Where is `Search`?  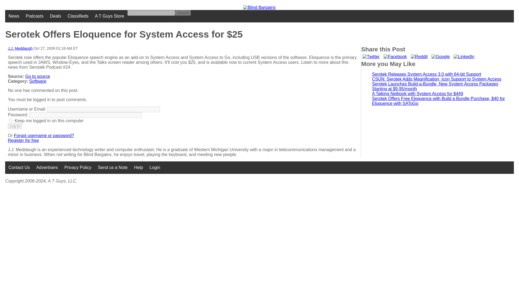
Search is located at coordinates (183, 13).